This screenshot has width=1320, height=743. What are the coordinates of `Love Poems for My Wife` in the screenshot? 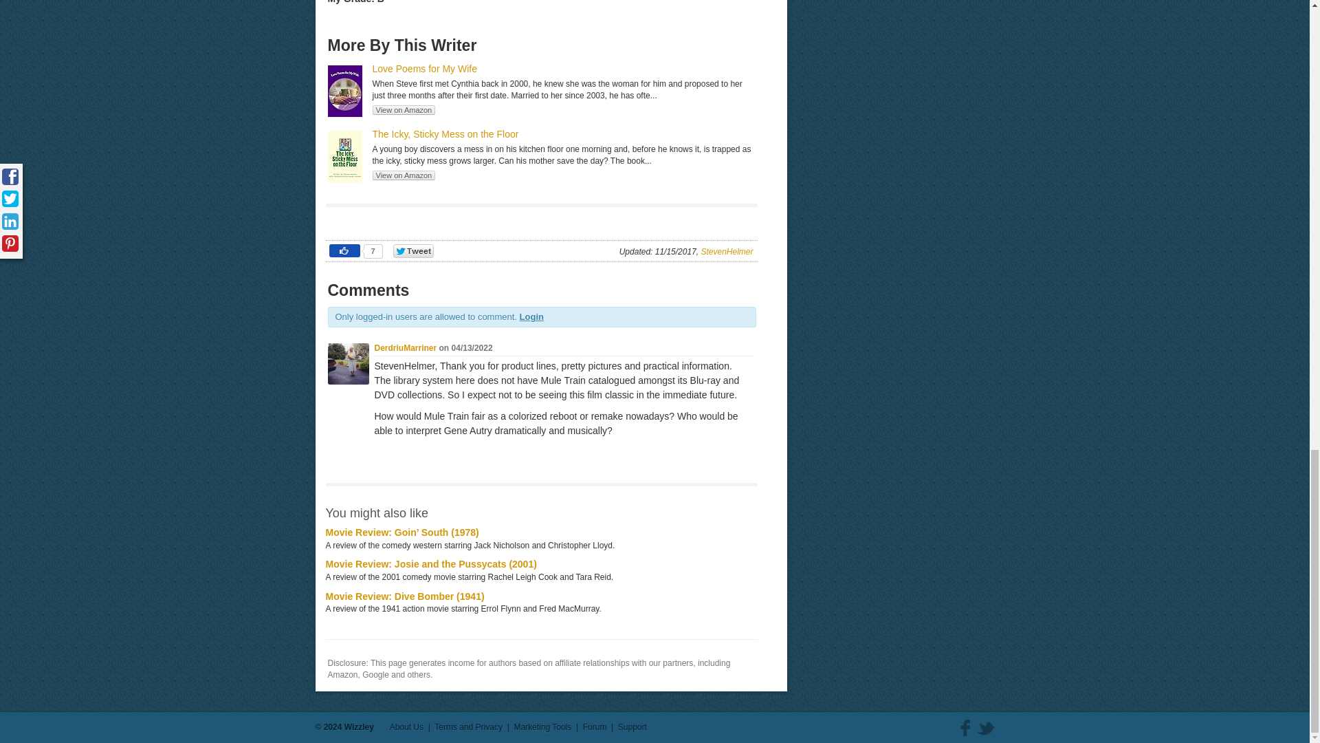 It's located at (425, 69).